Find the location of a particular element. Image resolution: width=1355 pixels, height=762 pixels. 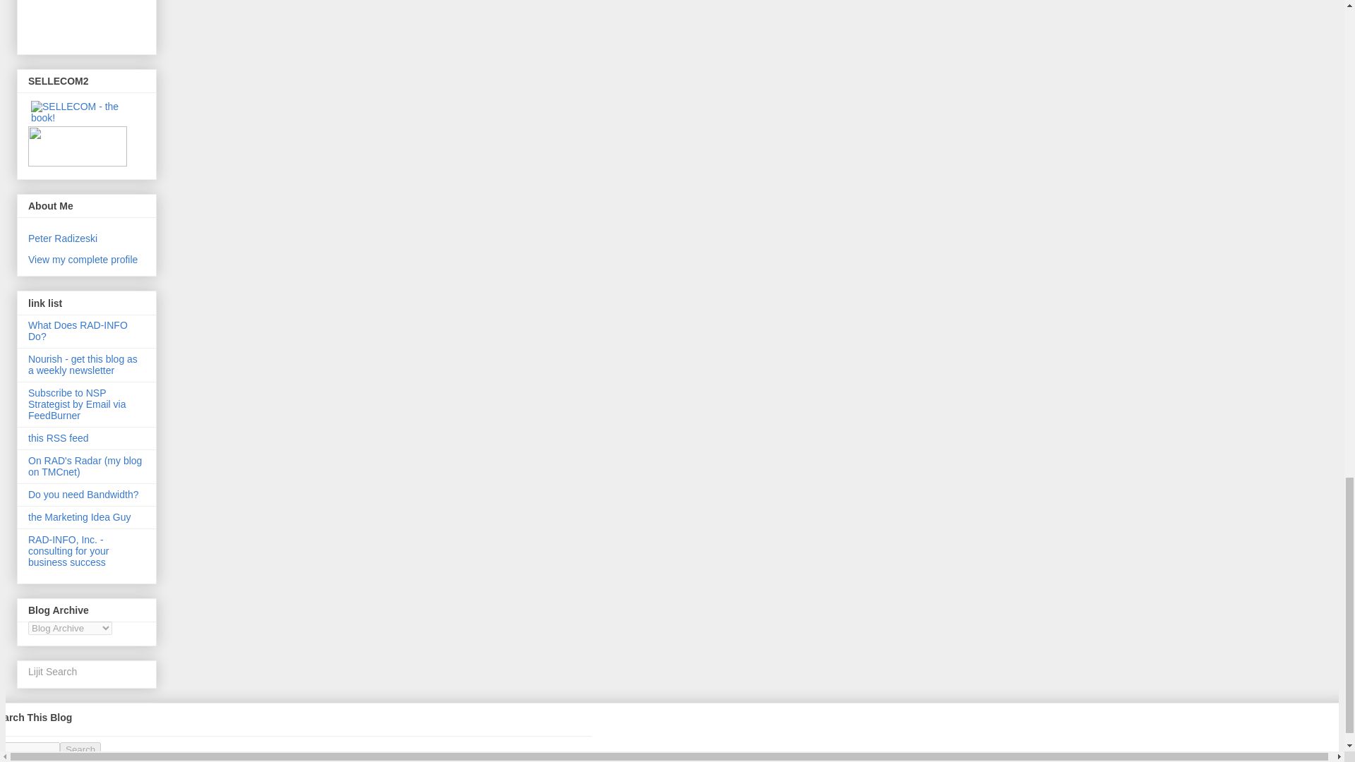

View my complete profile is located at coordinates (83, 259).